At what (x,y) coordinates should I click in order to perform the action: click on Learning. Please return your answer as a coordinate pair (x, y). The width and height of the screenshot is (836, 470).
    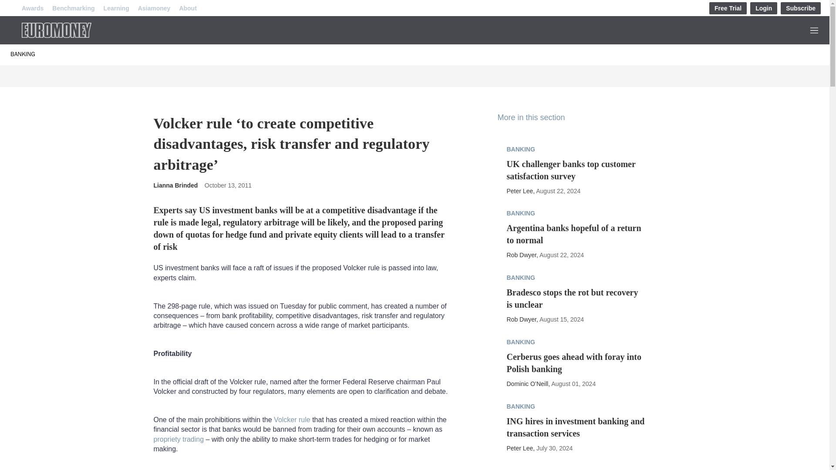
    Looking at the image, I should click on (117, 8).